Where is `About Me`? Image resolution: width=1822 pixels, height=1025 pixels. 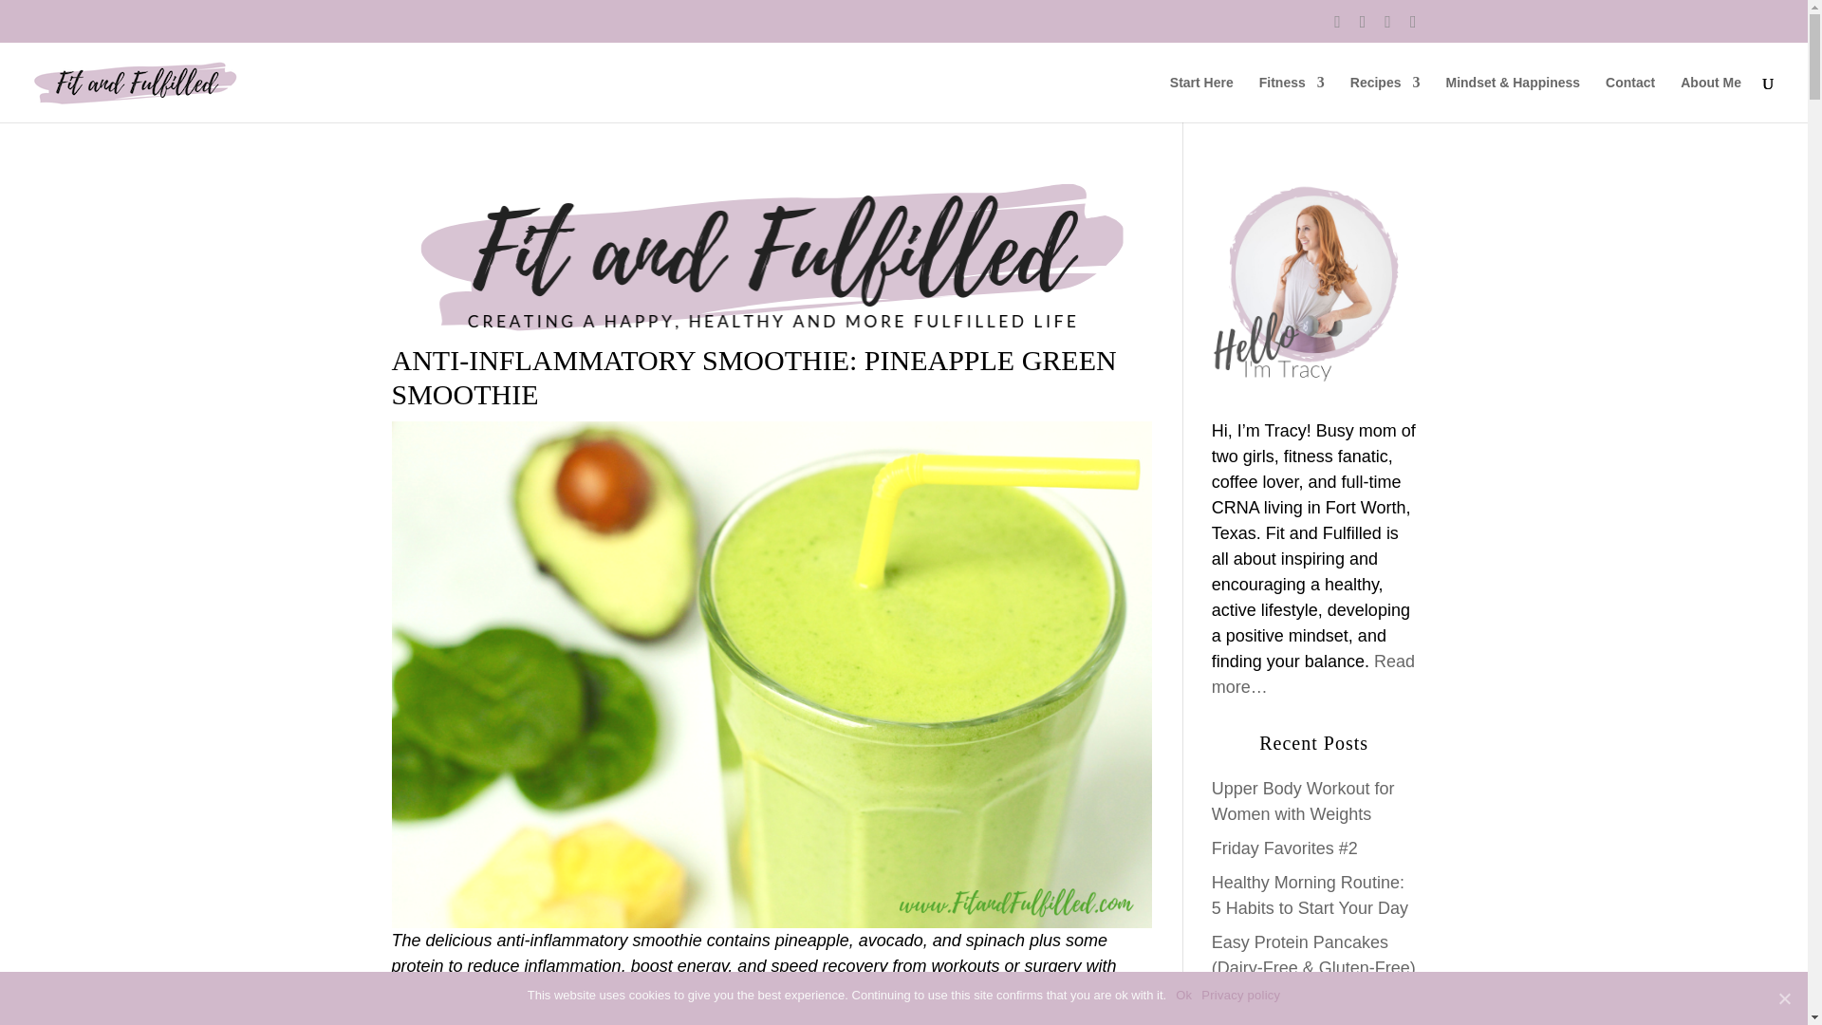 About Me is located at coordinates (1710, 99).